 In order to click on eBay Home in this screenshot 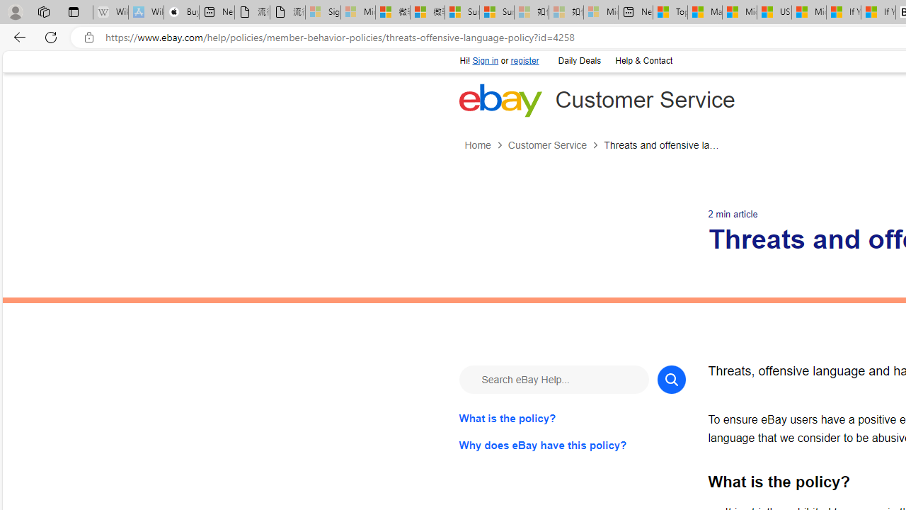, I will do `click(500, 100)`.